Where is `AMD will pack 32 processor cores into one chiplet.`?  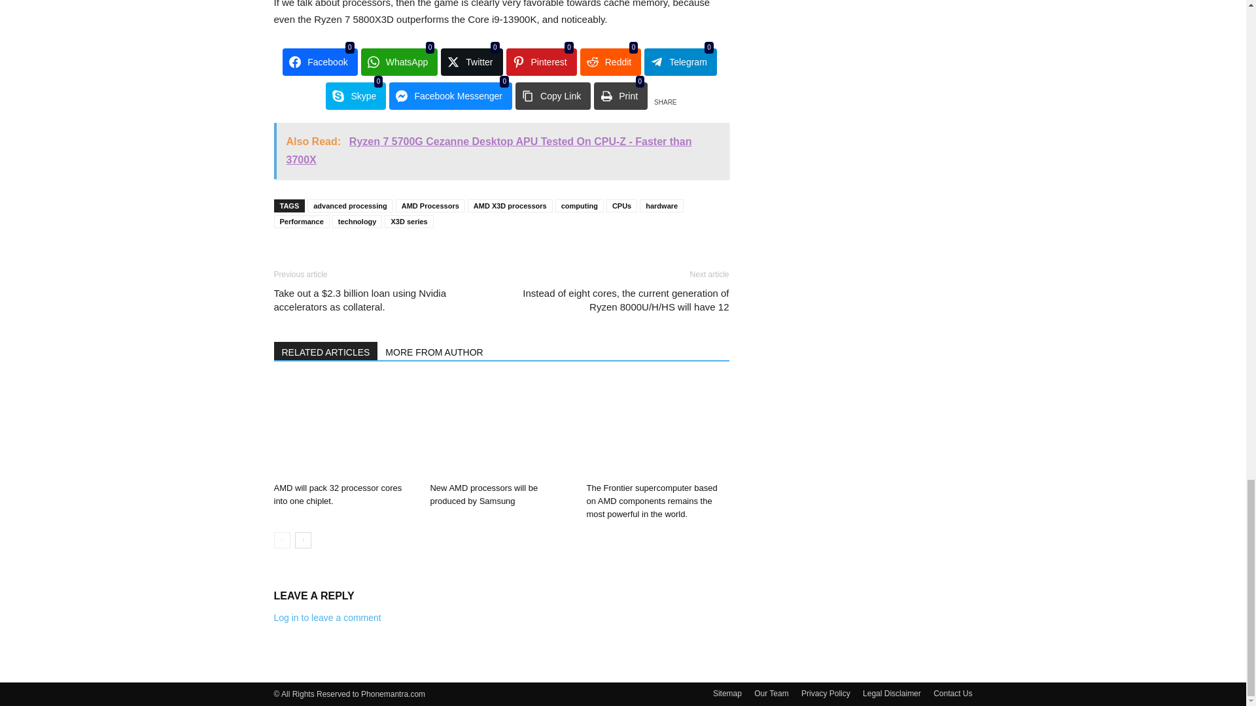
AMD will pack 32 processor cores into one chiplet. is located at coordinates (344, 428).